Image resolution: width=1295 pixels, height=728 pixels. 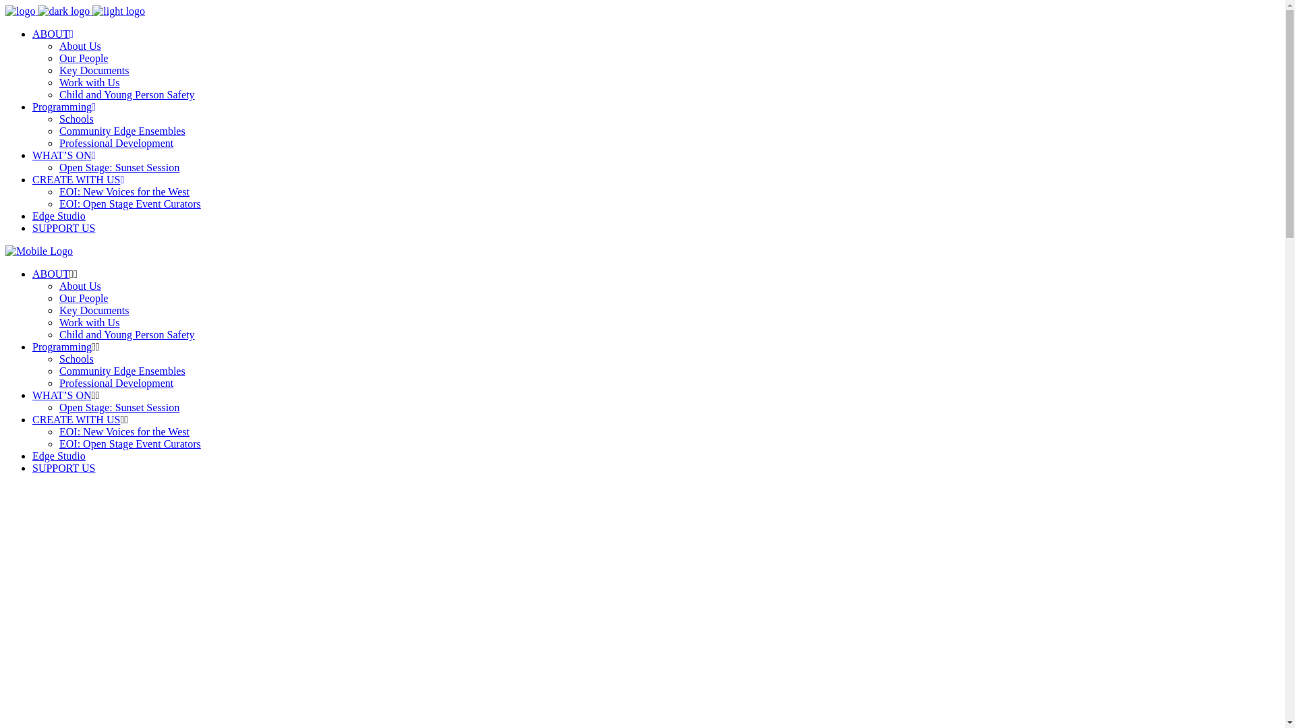 What do you see at coordinates (89, 322) in the screenshot?
I see `Work with Us` at bounding box center [89, 322].